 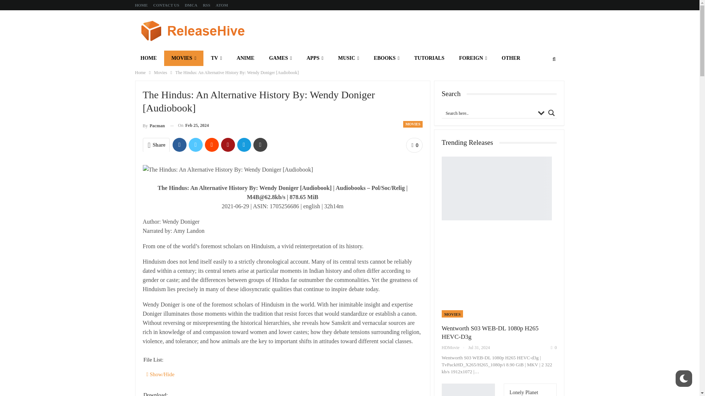 I want to click on TV, so click(x=216, y=58).